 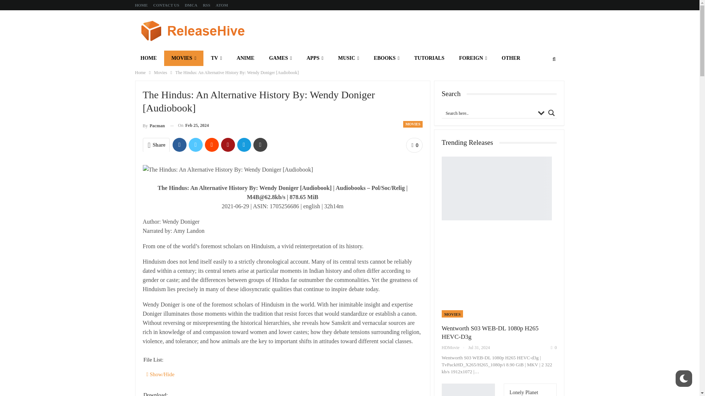 I want to click on TV, so click(x=216, y=58).